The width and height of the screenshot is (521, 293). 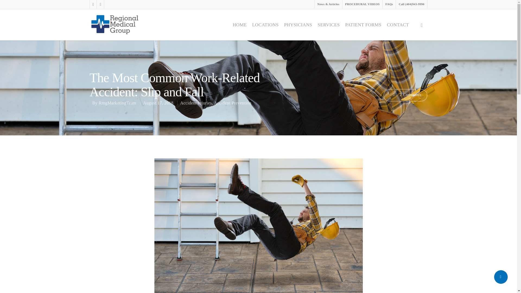 What do you see at coordinates (405, 95) in the screenshot?
I see `2 Comments` at bounding box center [405, 95].